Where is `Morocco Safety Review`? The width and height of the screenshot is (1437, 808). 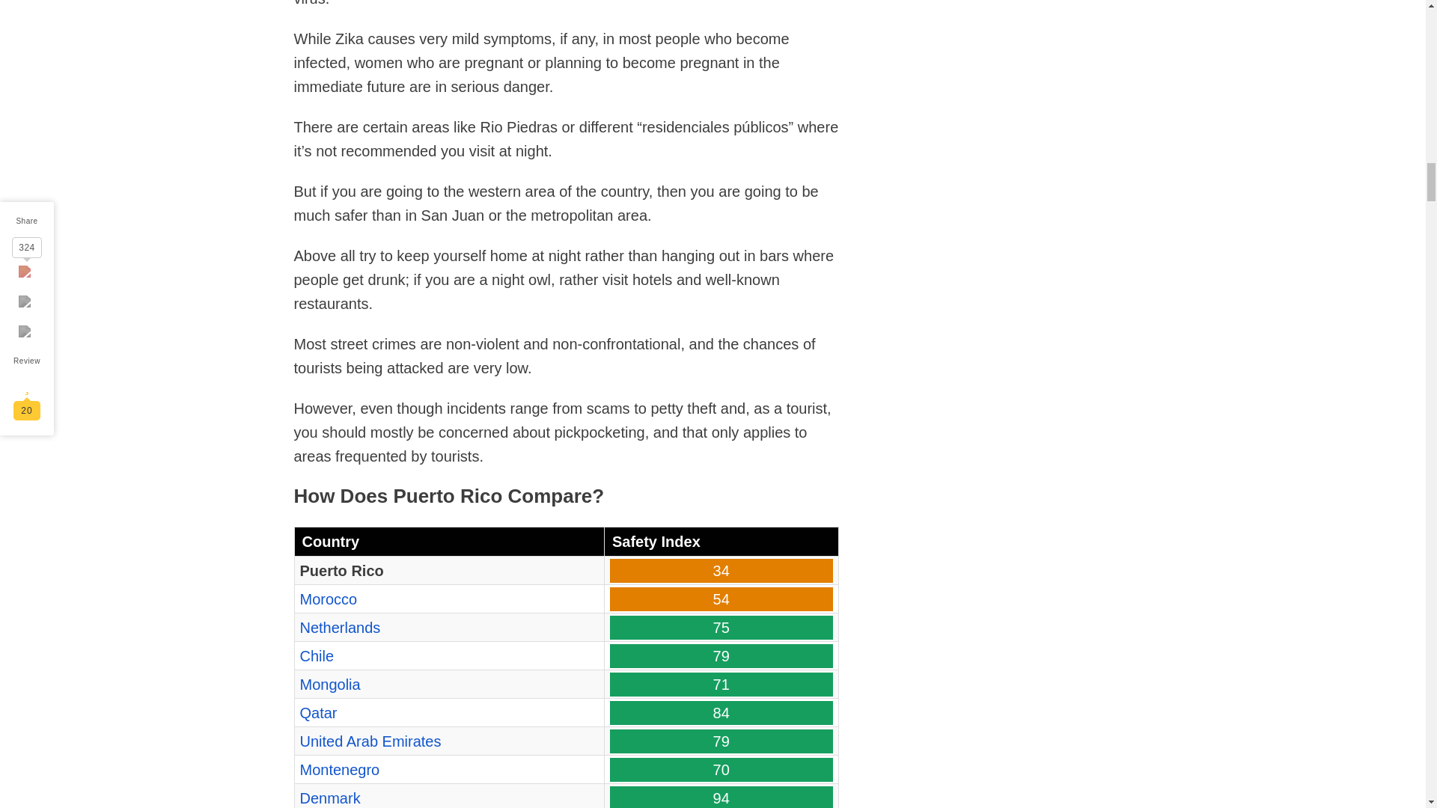
Morocco Safety Review is located at coordinates (328, 599).